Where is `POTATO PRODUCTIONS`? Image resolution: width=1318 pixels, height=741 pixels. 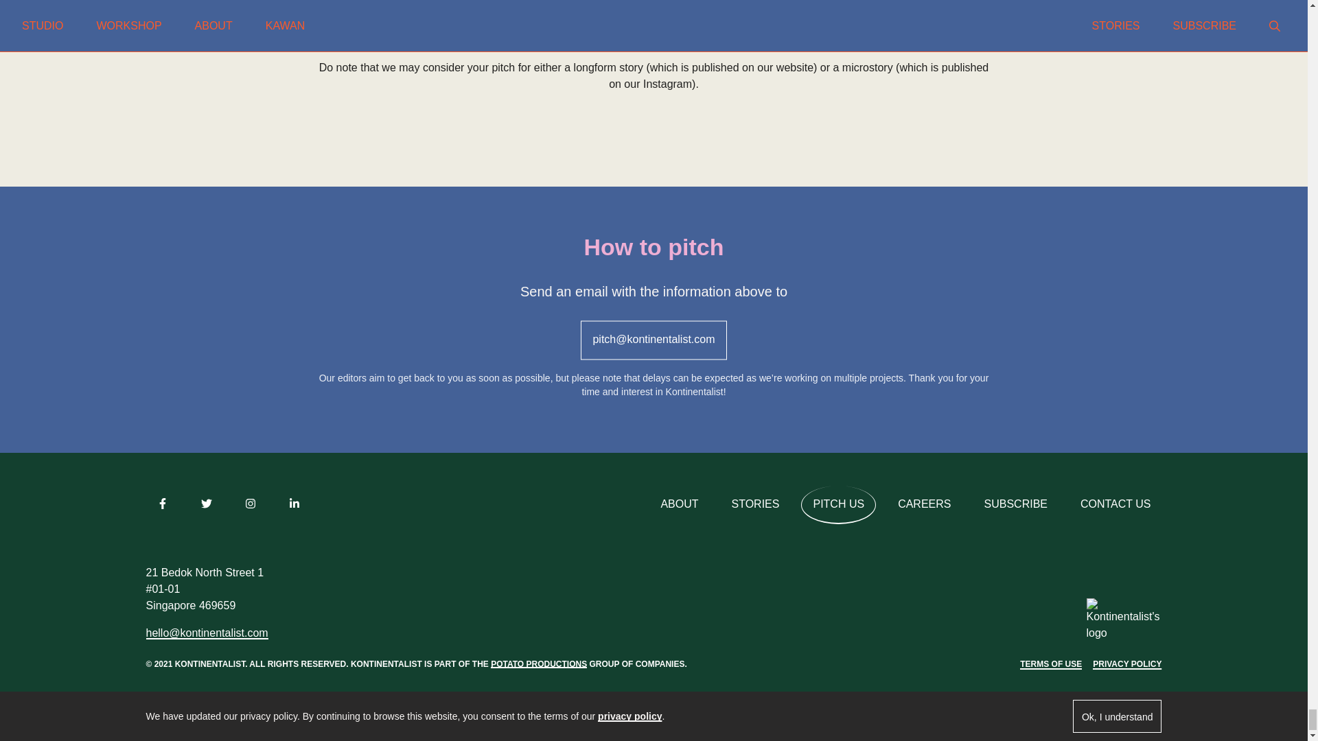
POTATO PRODUCTIONS is located at coordinates (538, 663).